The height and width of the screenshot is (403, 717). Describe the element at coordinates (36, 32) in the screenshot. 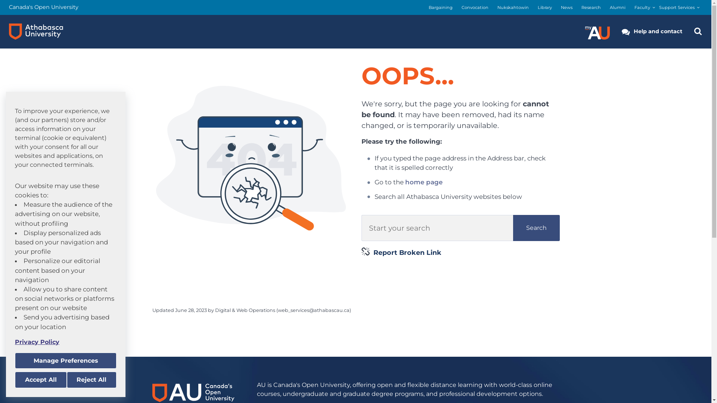

I see `Athabasca University logo` at that location.